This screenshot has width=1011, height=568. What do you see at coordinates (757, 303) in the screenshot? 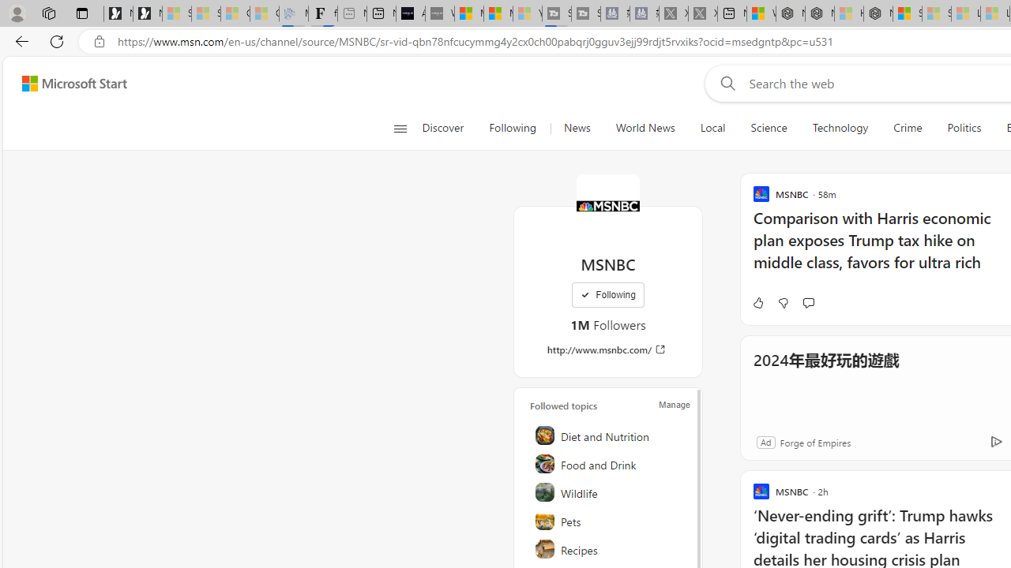
I see `Like` at bounding box center [757, 303].